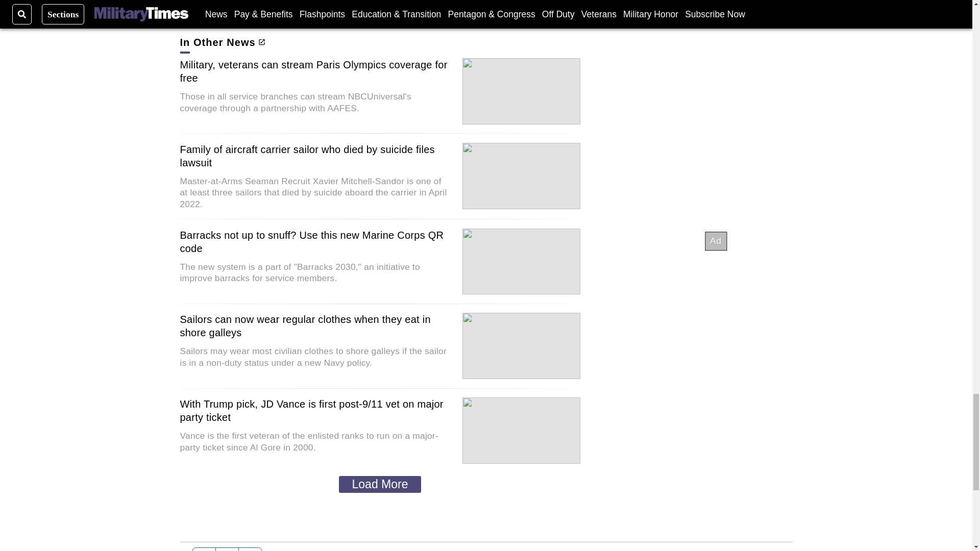 The height and width of the screenshot is (551, 980). I want to click on RSS feed, so click(250, 549).